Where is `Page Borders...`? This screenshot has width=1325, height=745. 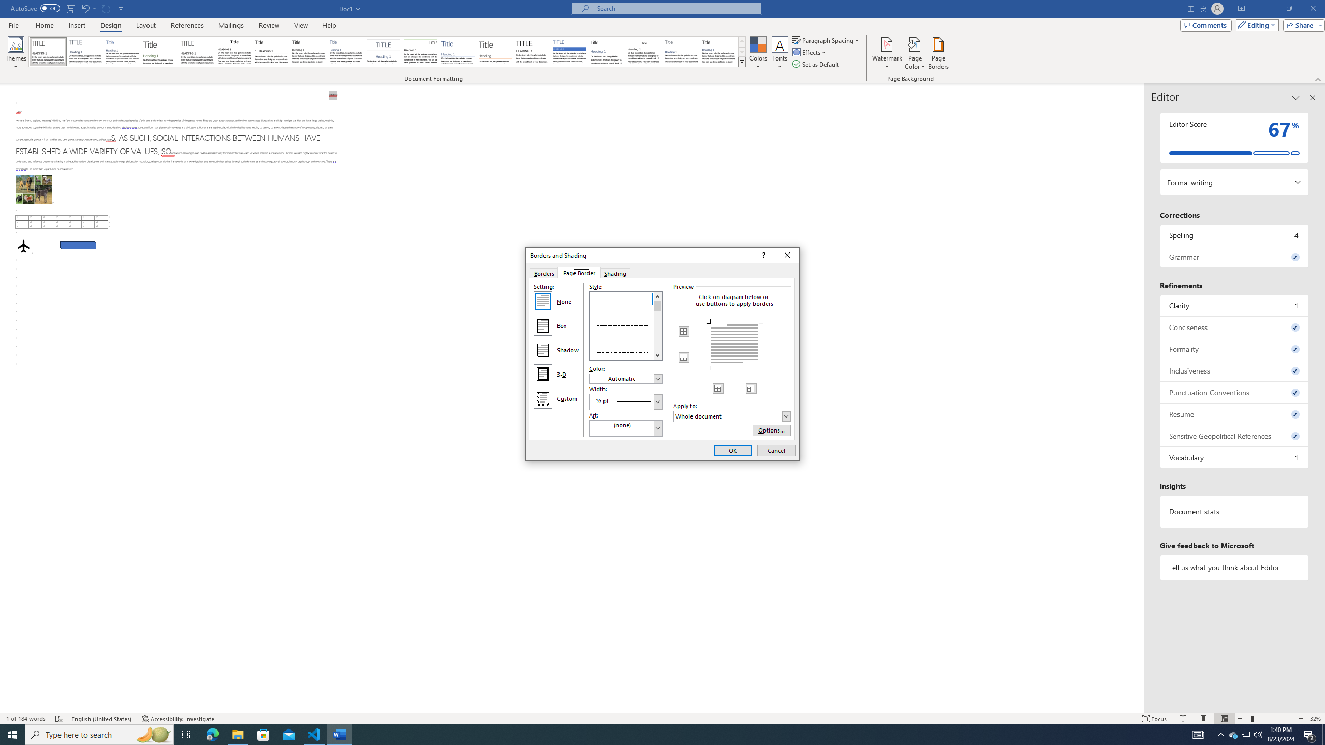
Page Borders... is located at coordinates (939, 53).